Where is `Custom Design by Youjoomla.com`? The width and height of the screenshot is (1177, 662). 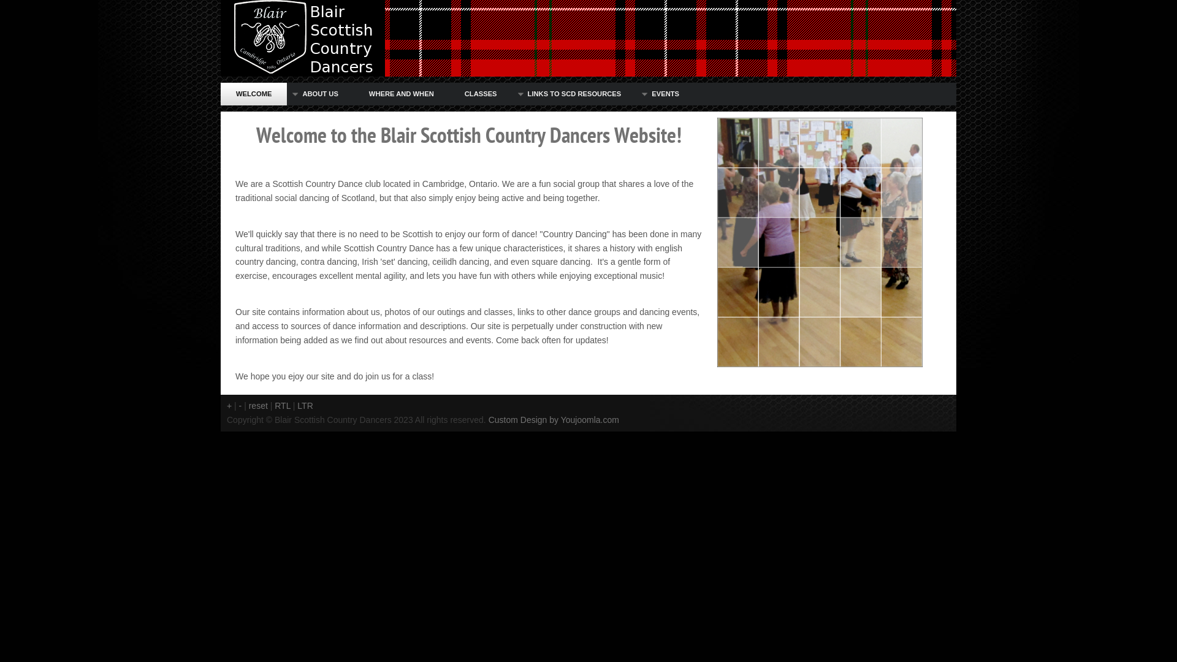 Custom Design by Youjoomla.com is located at coordinates (554, 420).